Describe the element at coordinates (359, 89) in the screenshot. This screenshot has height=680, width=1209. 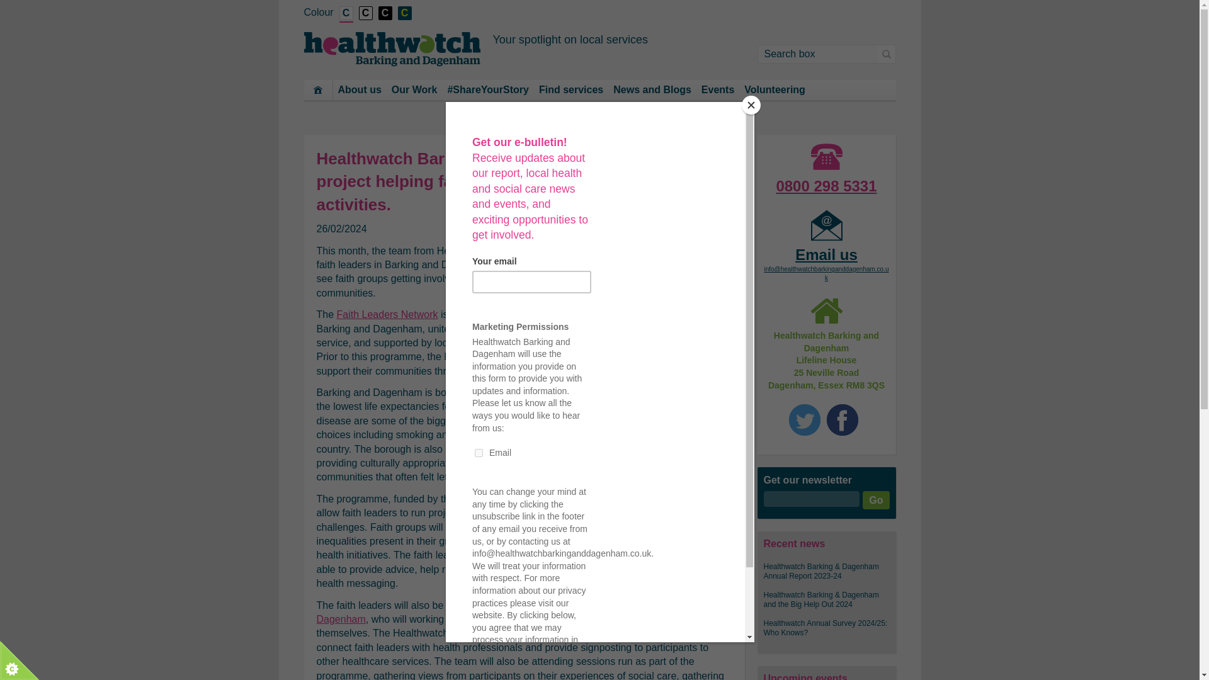
I see `About us` at that location.